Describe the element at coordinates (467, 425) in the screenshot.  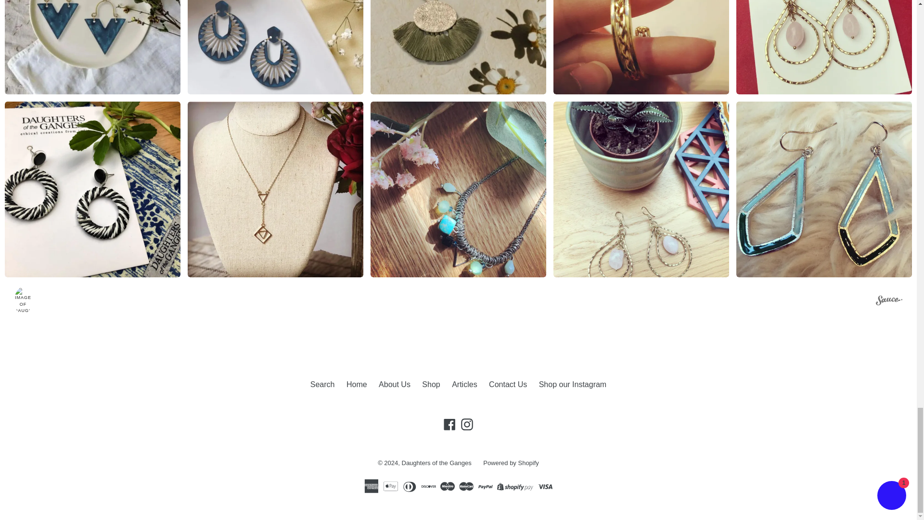
I see `Daughters of the Ganges on Instagram` at that location.